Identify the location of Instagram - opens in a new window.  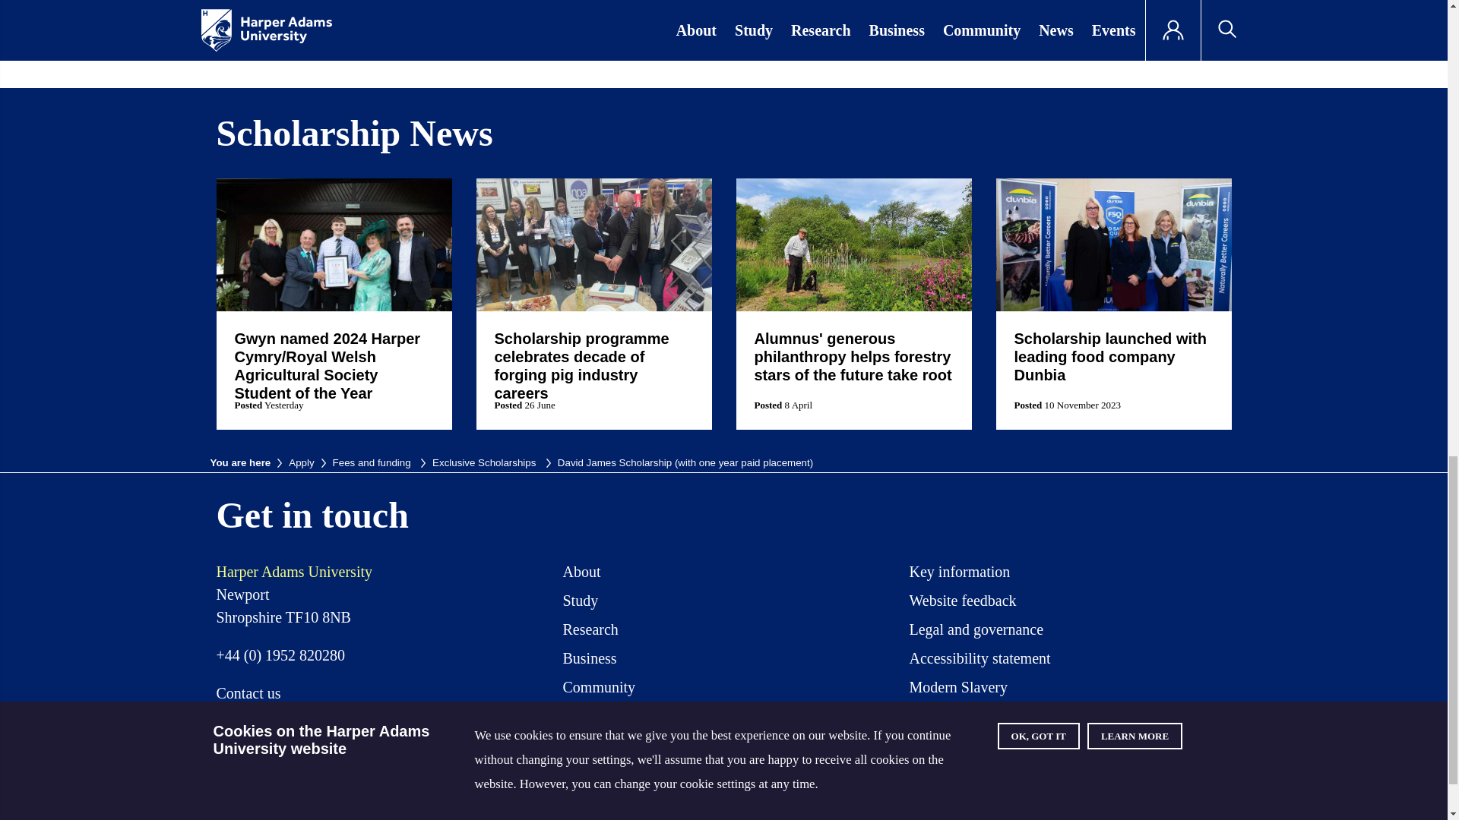
(1047, 771).